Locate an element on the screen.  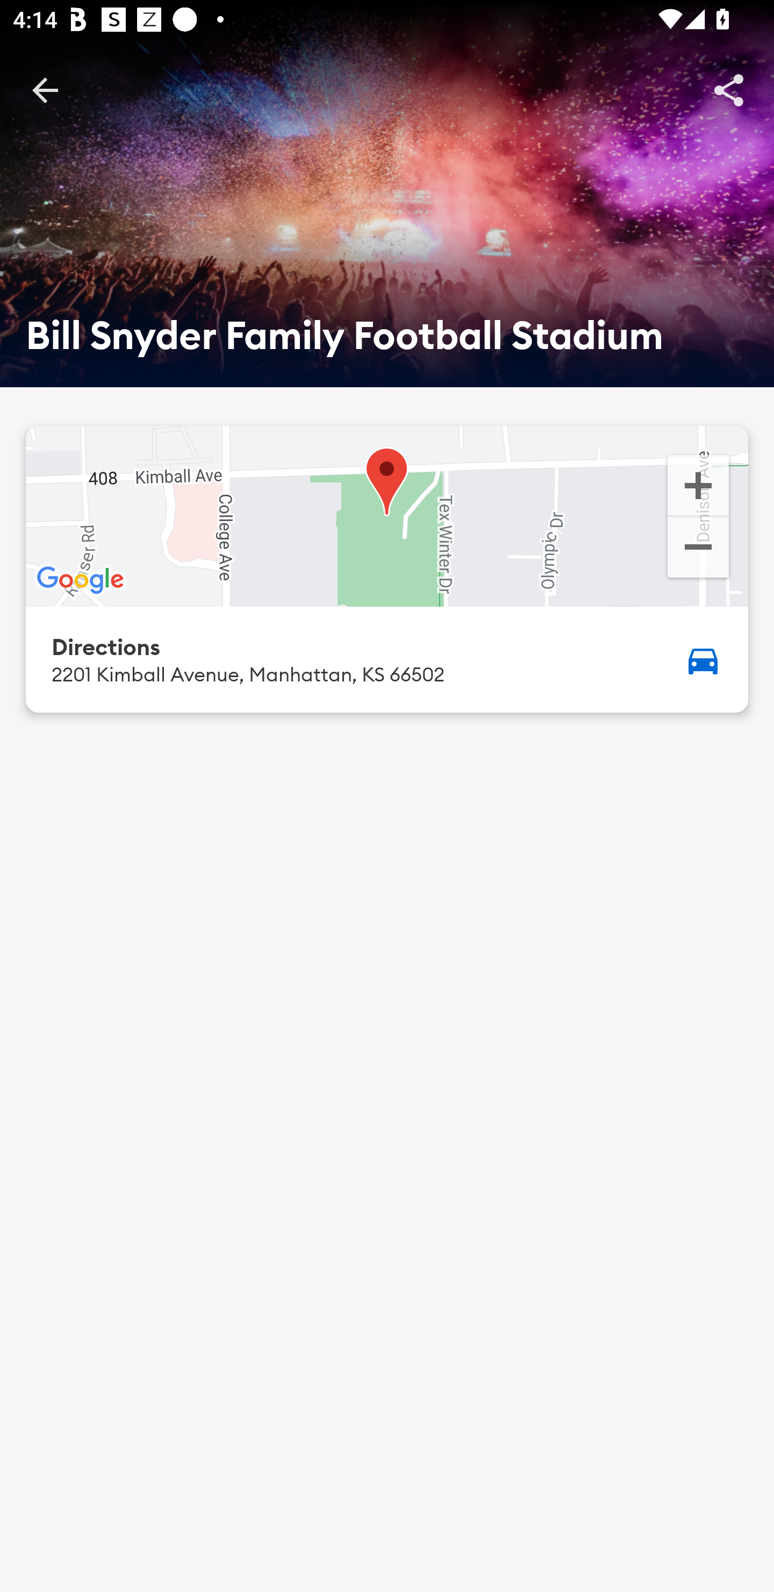
BackButton is located at coordinates (45, 89).